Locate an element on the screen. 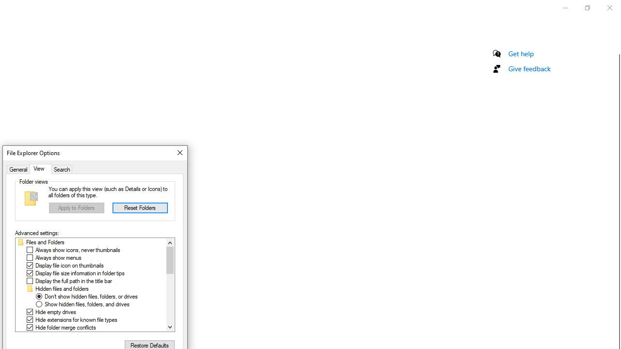 Image resolution: width=621 pixels, height=349 pixels. Hide extensions for known file types is located at coordinates (76, 320).